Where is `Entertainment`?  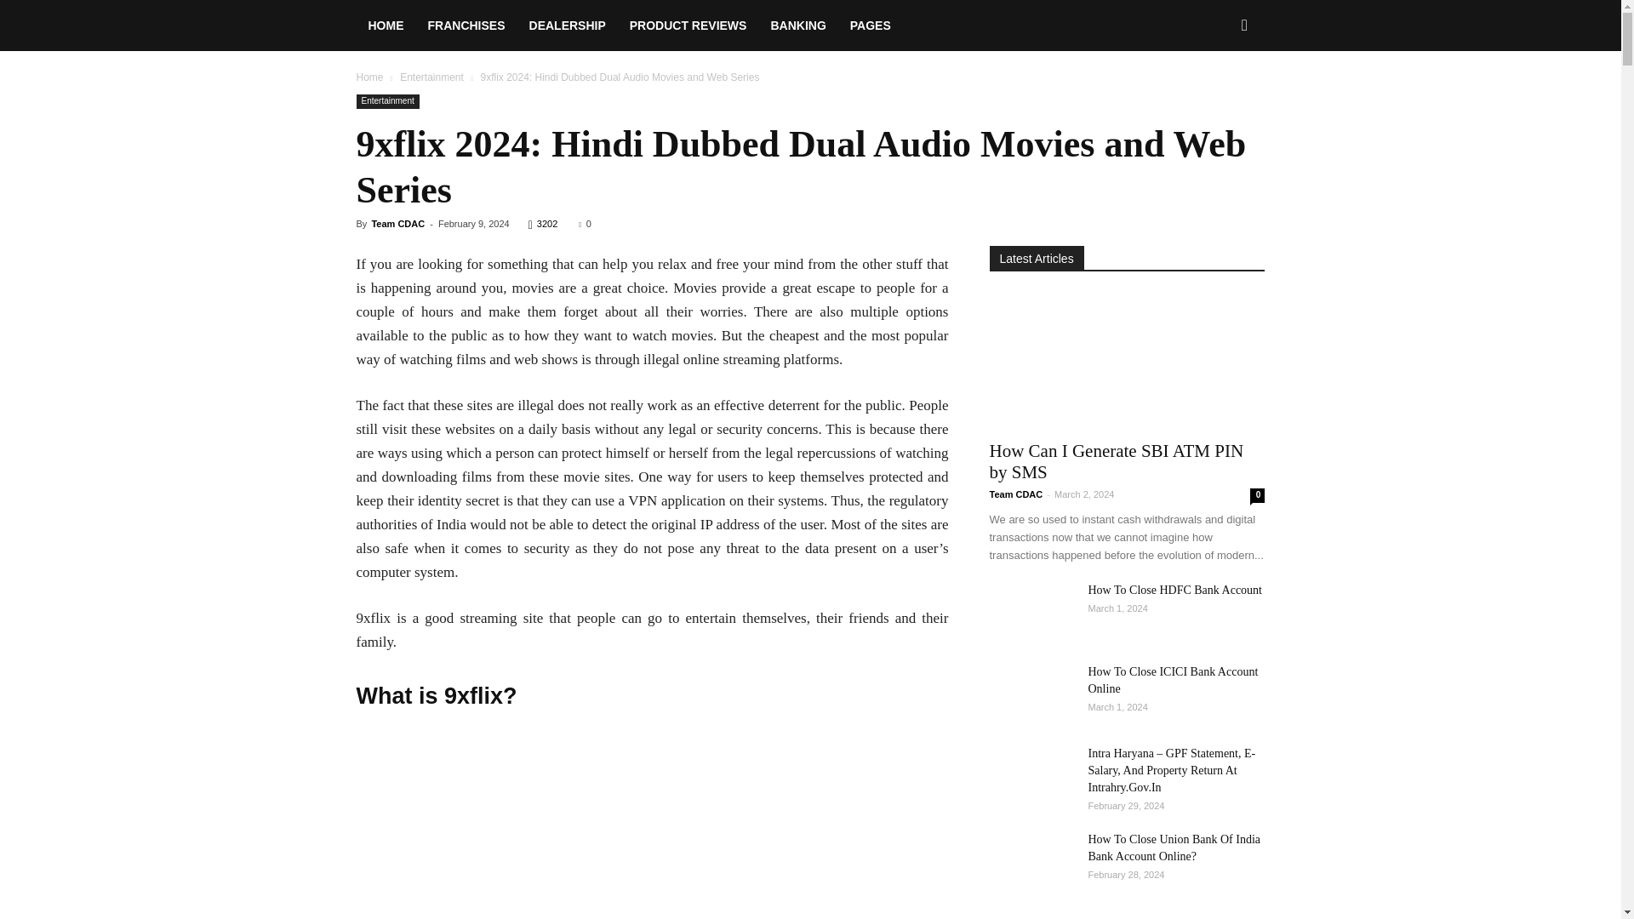 Entertainment is located at coordinates (386, 102).